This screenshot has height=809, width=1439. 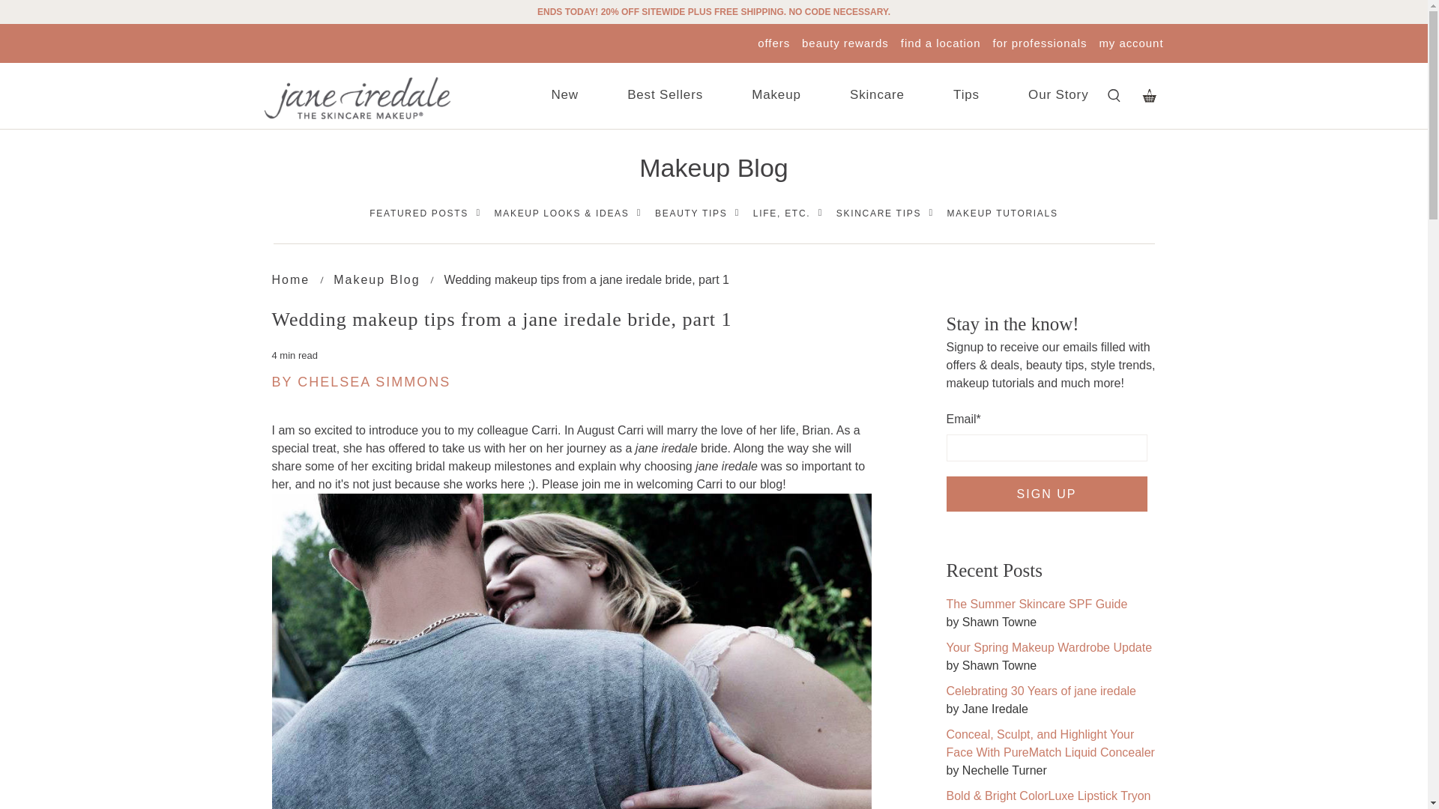 What do you see at coordinates (941, 42) in the screenshot?
I see `find a location` at bounding box center [941, 42].